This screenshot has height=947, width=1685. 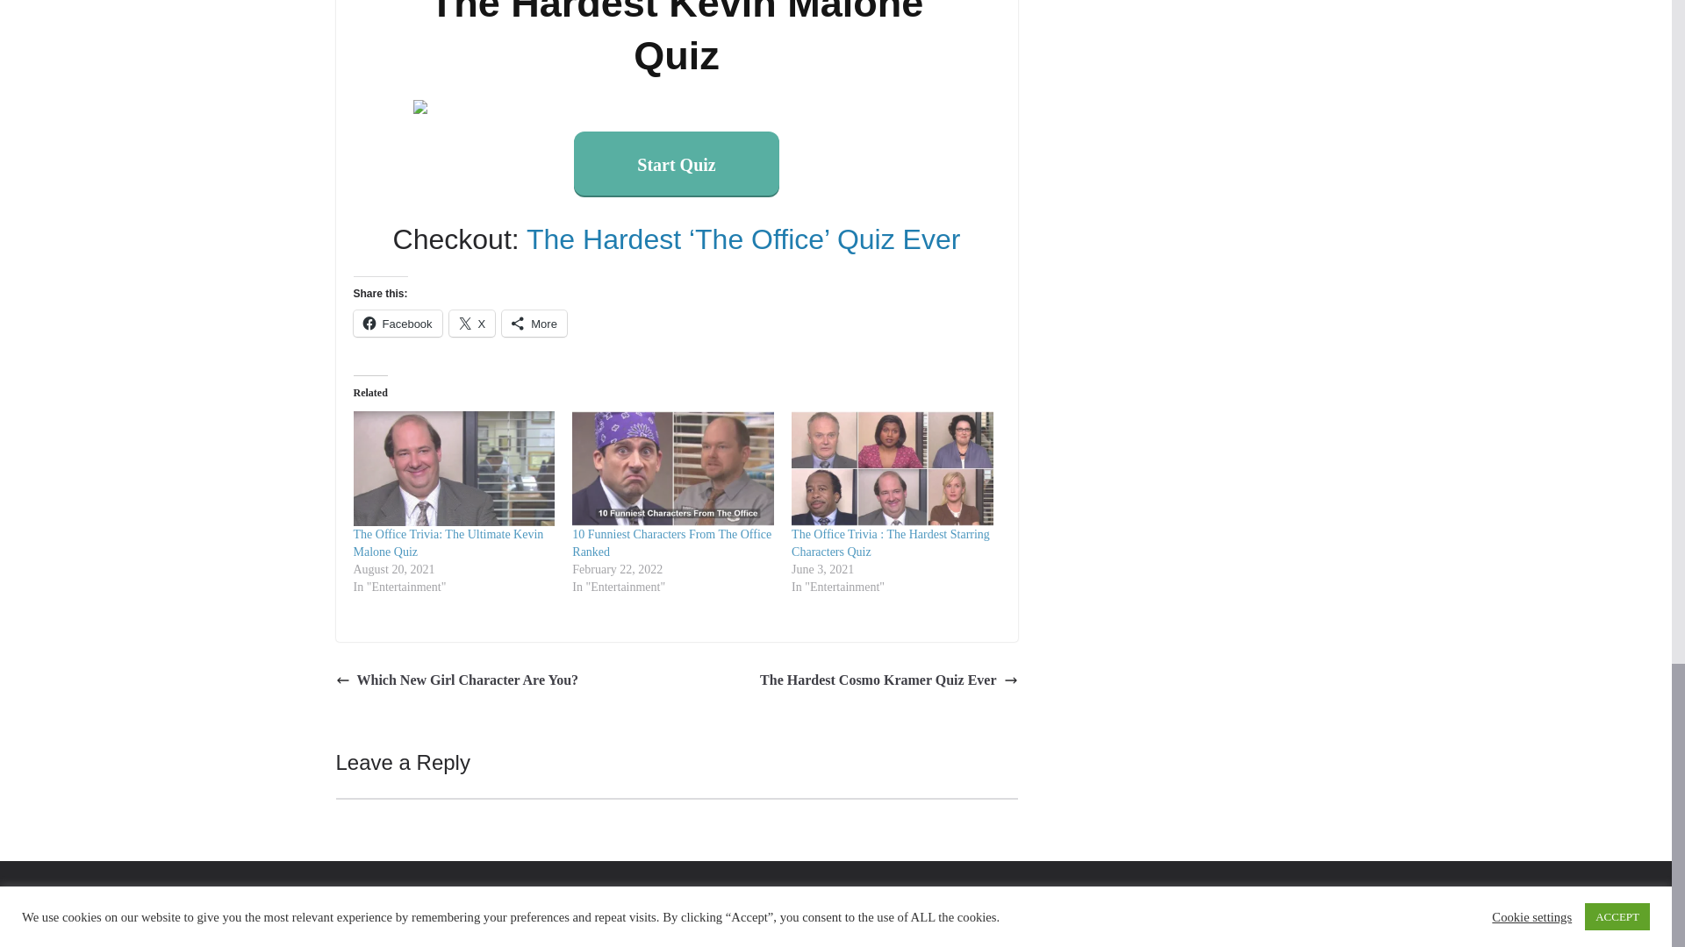 What do you see at coordinates (672, 543) in the screenshot?
I see `10 Funniest Characters From The Office Ranked` at bounding box center [672, 543].